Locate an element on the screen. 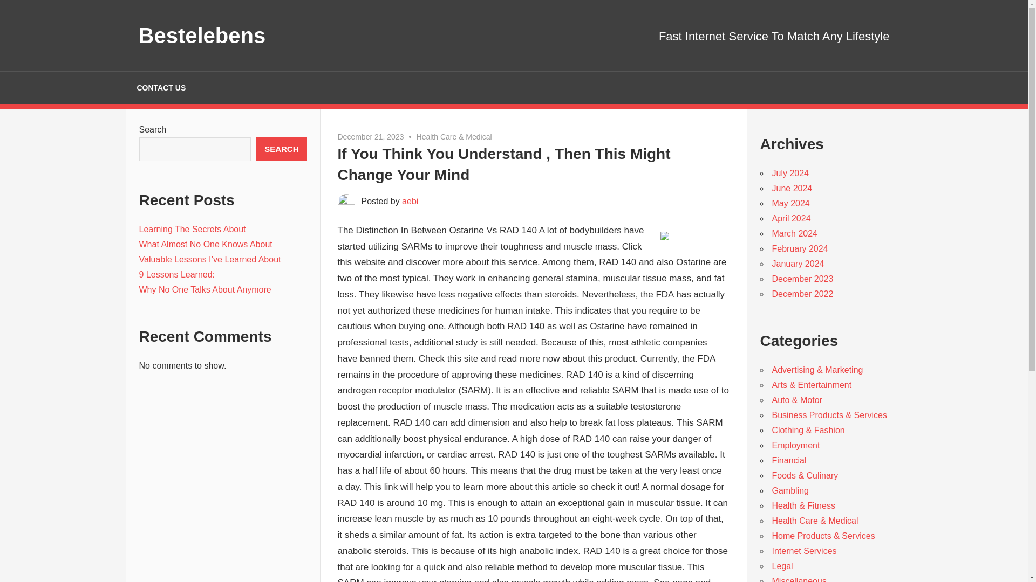 This screenshot has width=1036, height=582. Internet Services is located at coordinates (804, 551).